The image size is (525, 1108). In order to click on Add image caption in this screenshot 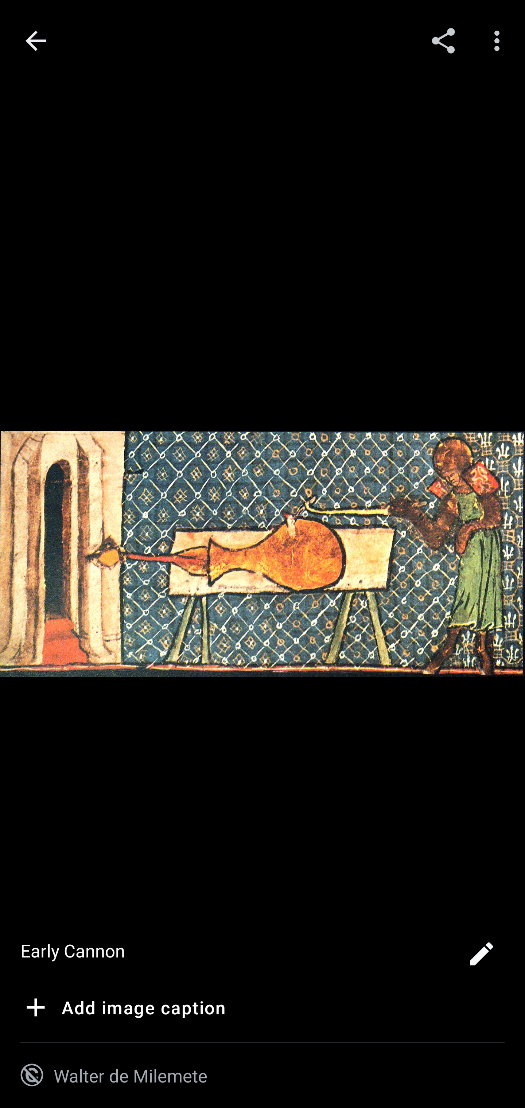, I will do `click(123, 1010)`.